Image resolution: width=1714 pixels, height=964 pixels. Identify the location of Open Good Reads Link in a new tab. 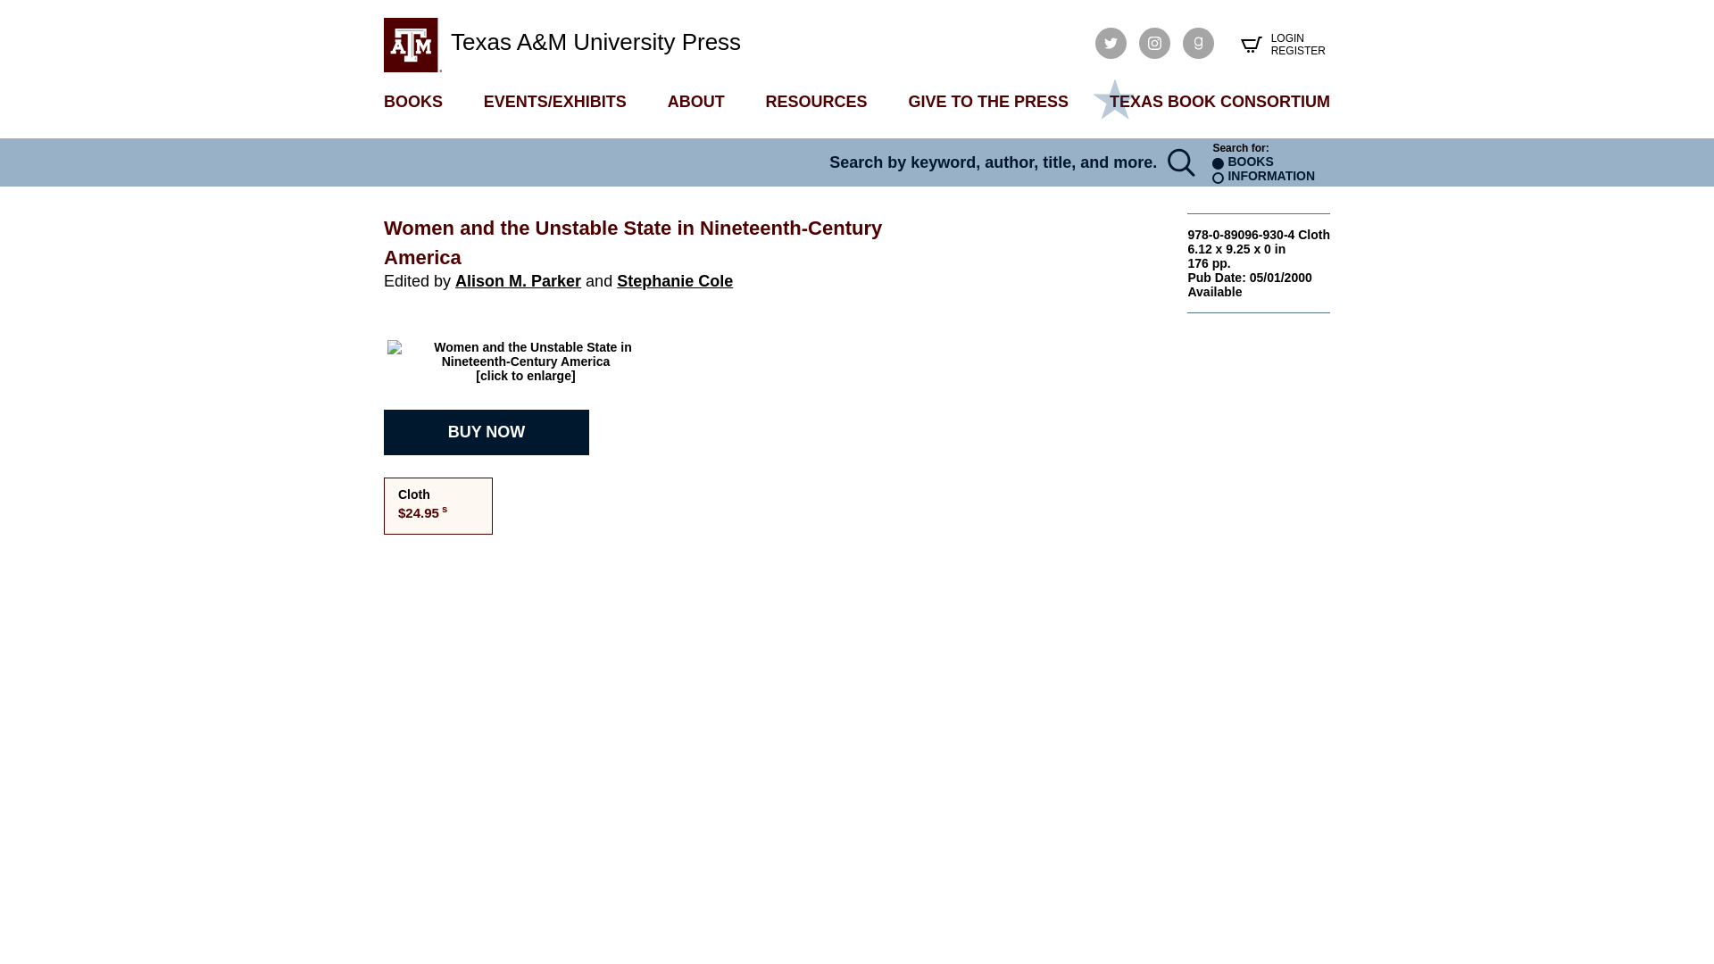
(1198, 43).